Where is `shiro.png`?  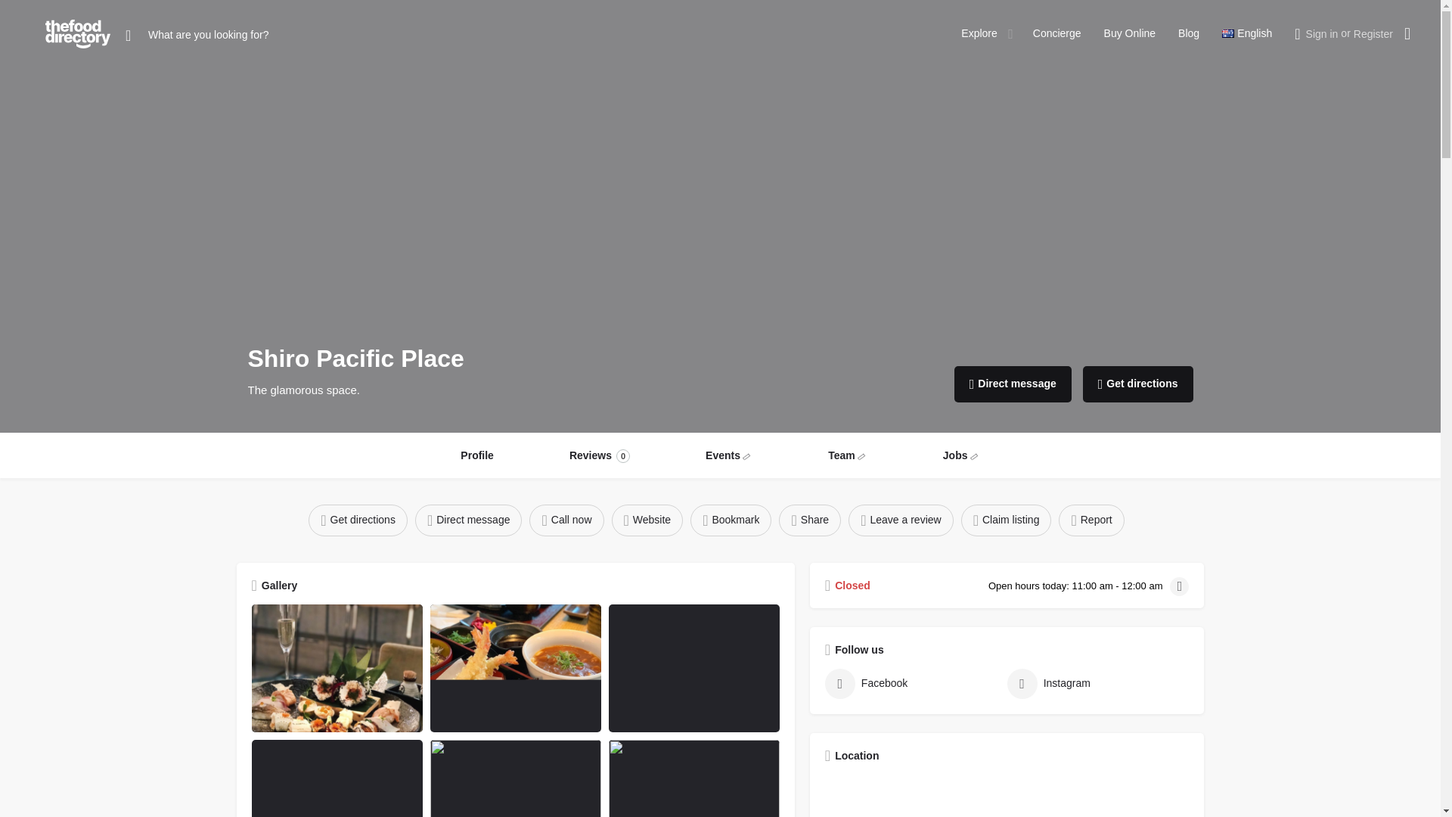 shiro.png is located at coordinates (515, 667).